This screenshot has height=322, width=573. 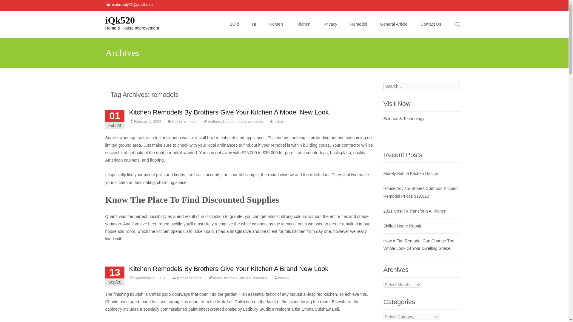 What do you see at coordinates (127, 22) in the screenshot?
I see `iQk520` at bounding box center [127, 22].